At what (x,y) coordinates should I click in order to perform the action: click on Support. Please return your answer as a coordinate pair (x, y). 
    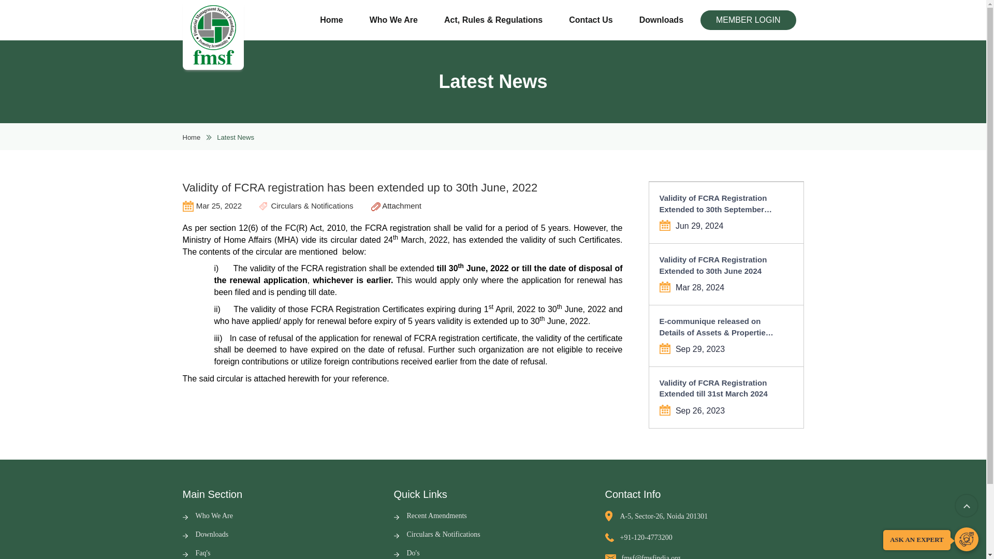
    Looking at the image, I should click on (966, 539).